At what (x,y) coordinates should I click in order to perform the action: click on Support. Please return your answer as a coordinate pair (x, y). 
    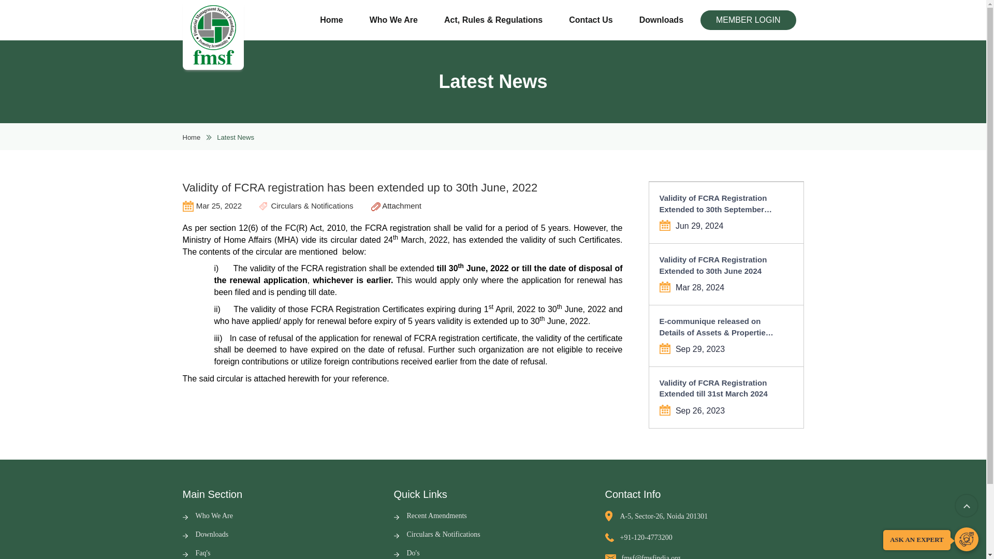
    Looking at the image, I should click on (966, 539).